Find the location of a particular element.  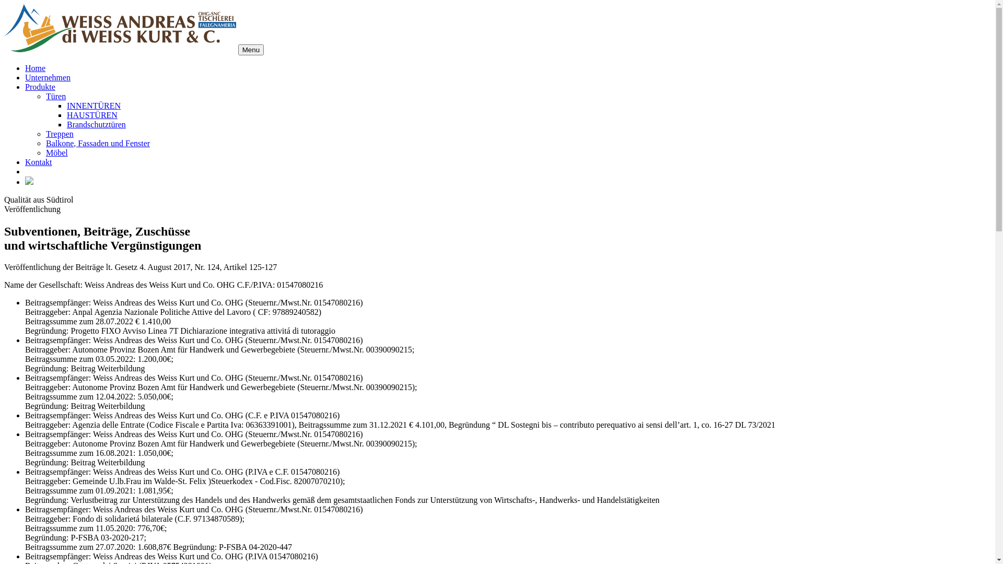

Balkone, Fassaden und Fenster is located at coordinates (98, 143).